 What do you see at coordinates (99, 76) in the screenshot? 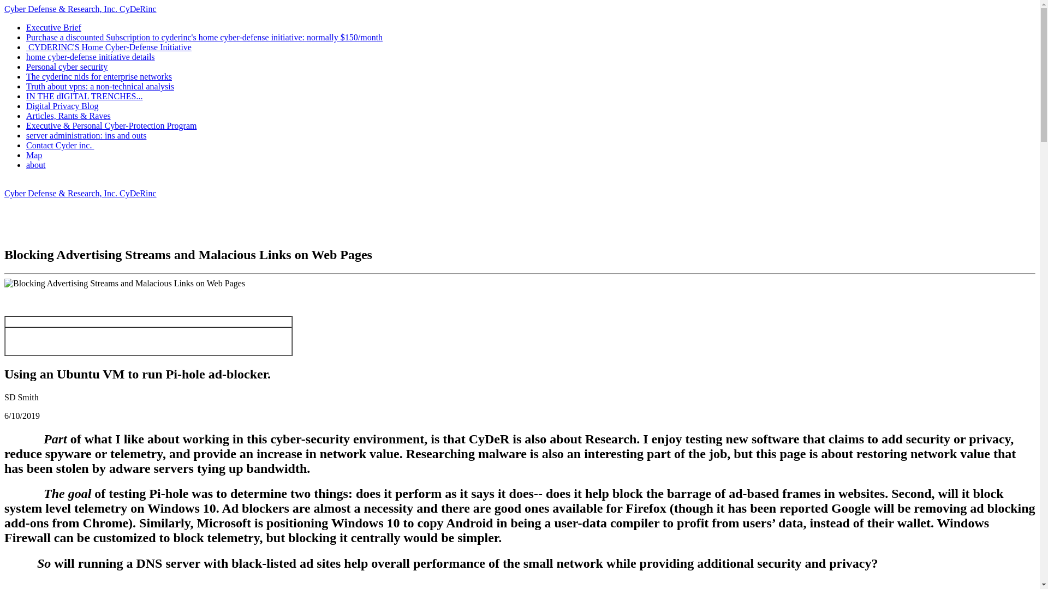
I see `The cyderinc nids for enterprise networks` at bounding box center [99, 76].